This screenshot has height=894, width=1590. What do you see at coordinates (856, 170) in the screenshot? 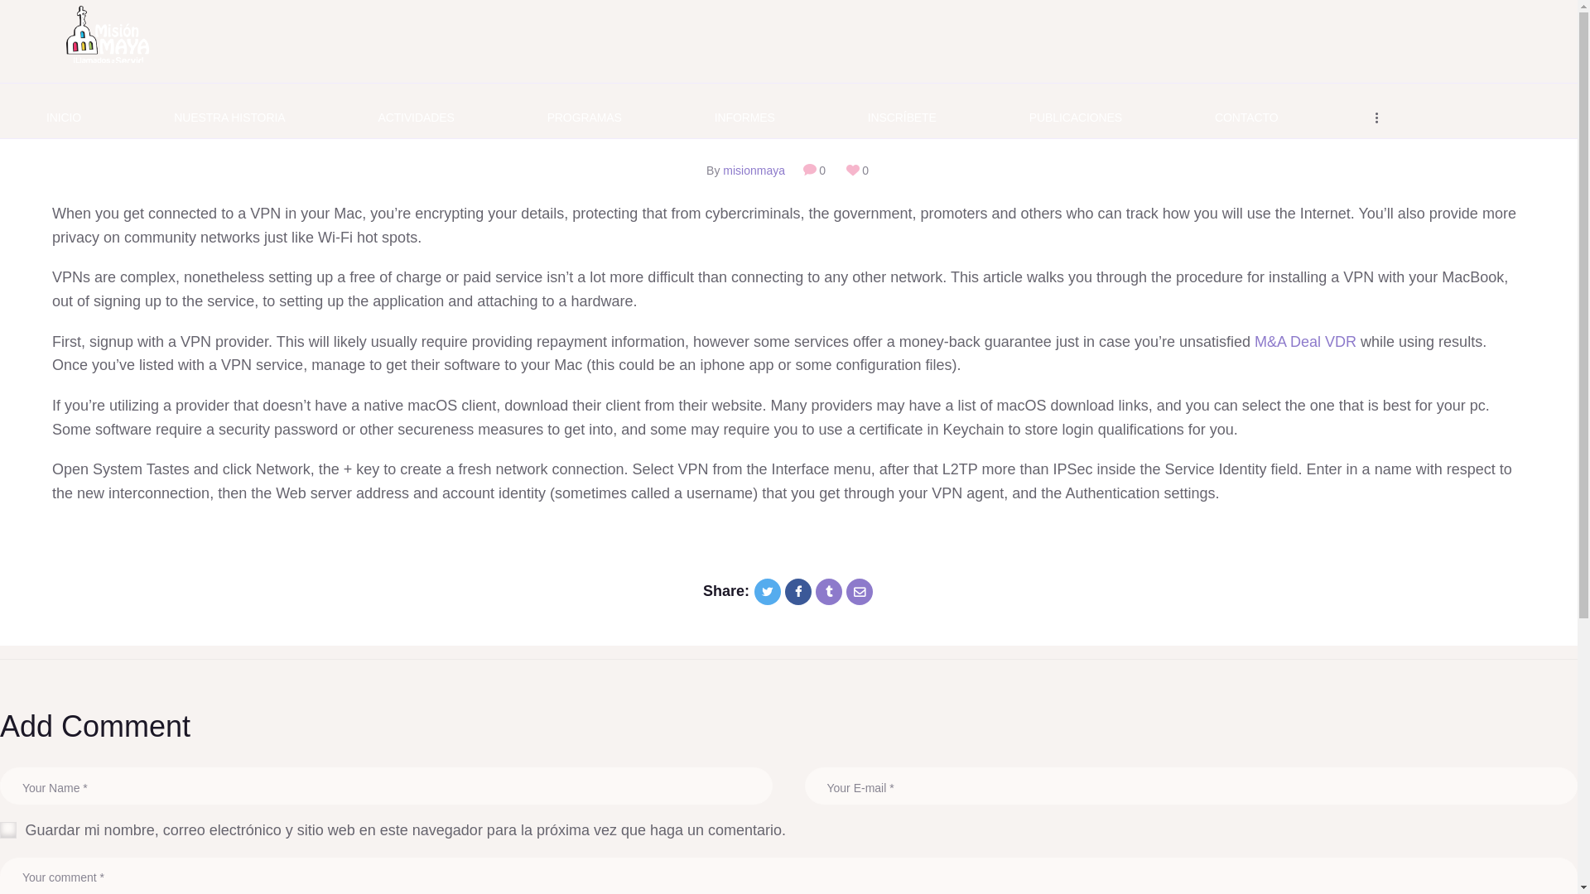
I see `Like` at bounding box center [856, 170].